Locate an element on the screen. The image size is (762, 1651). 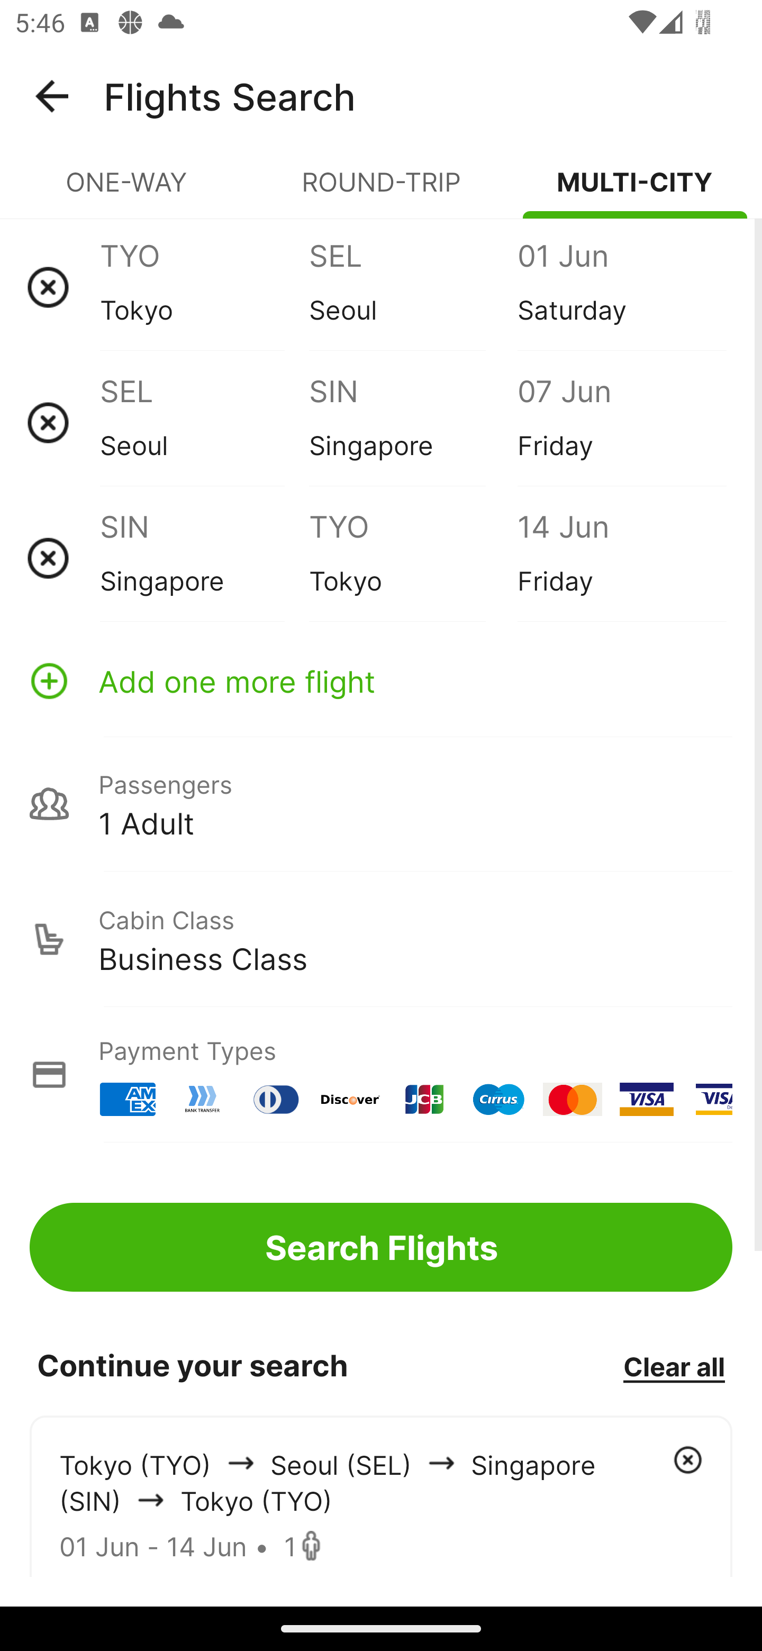
Search Flights is located at coordinates (381, 1247).